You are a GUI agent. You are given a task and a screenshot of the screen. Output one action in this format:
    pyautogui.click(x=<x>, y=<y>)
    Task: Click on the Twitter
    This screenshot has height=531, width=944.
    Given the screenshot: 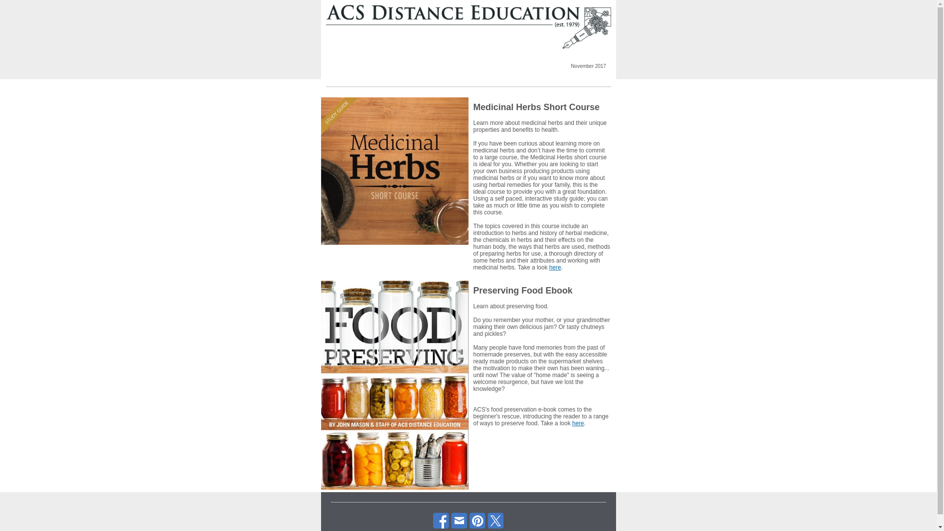 What is the action you would take?
    pyautogui.click(x=496, y=521)
    